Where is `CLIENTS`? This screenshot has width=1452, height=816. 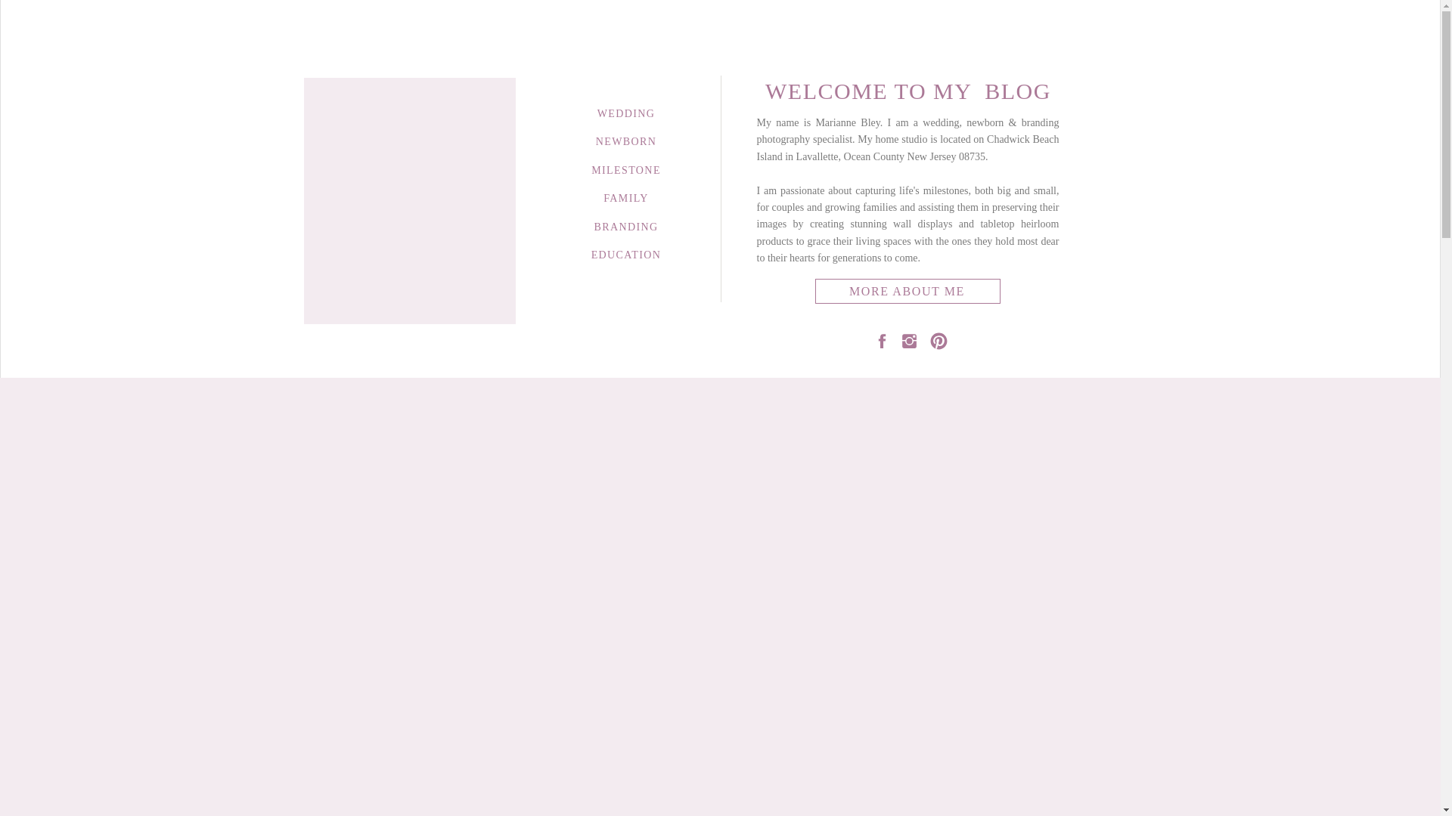
CLIENTS is located at coordinates (1055, 70).